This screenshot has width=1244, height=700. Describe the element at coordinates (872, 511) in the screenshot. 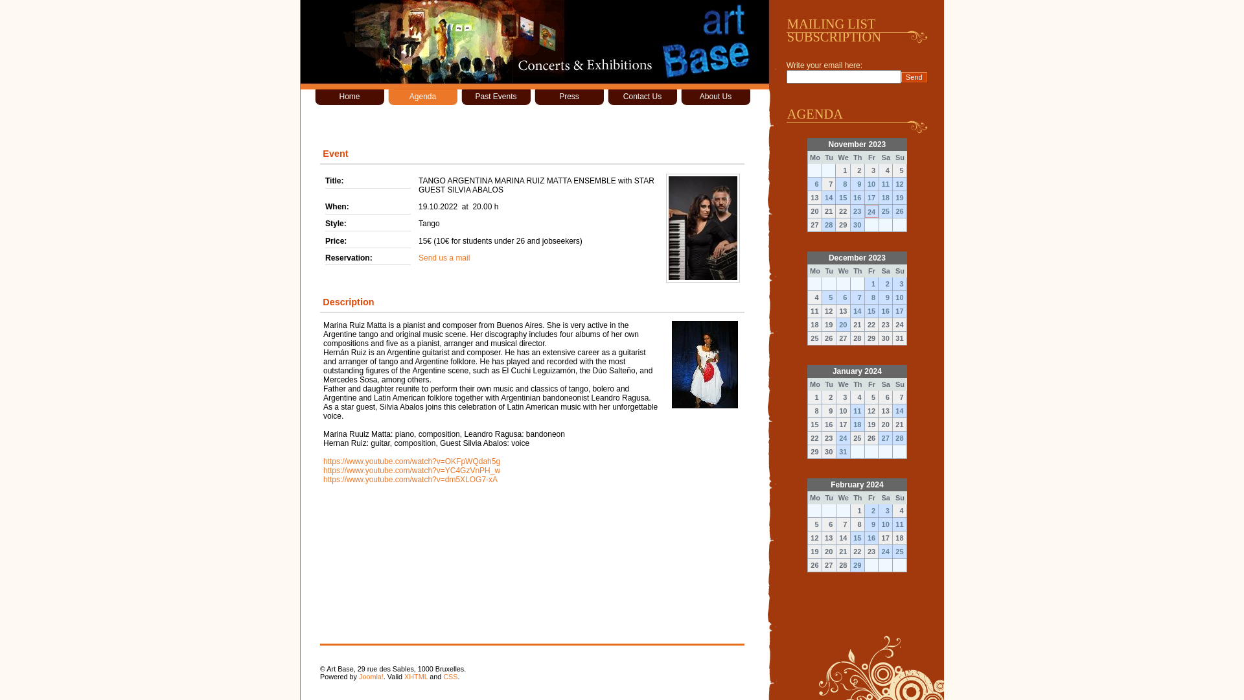

I see `  2` at that location.